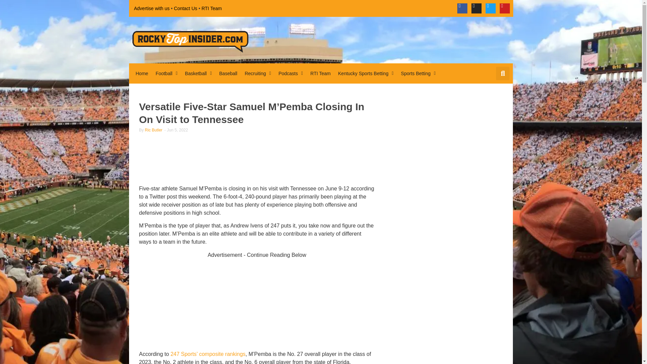 This screenshot has height=364, width=647. Describe the element at coordinates (290, 73) in the screenshot. I see `Podcasts` at that location.